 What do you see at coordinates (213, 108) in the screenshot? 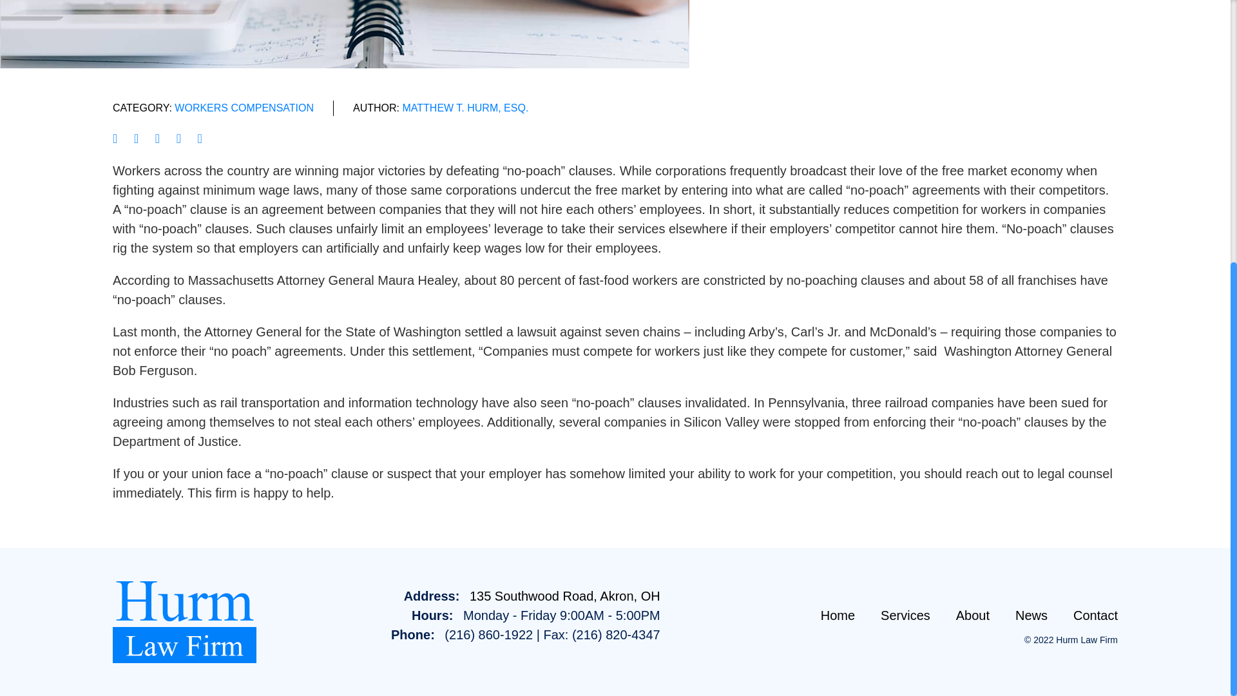
I see `CATEGORY: WORKERS COMPENSATION` at bounding box center [213, 108].